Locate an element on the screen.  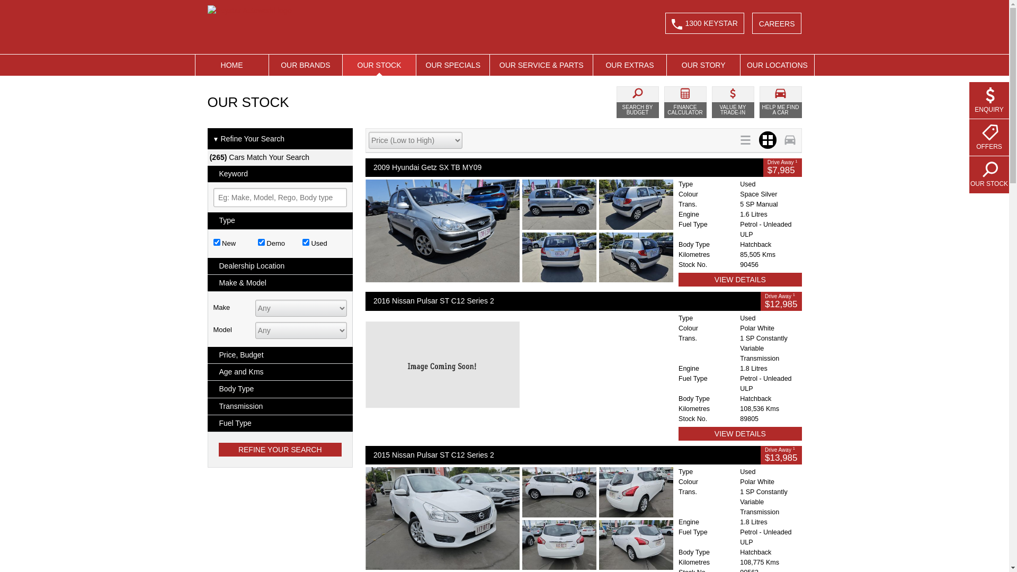
OUR BRANDS is located at coordinates (306, 65).